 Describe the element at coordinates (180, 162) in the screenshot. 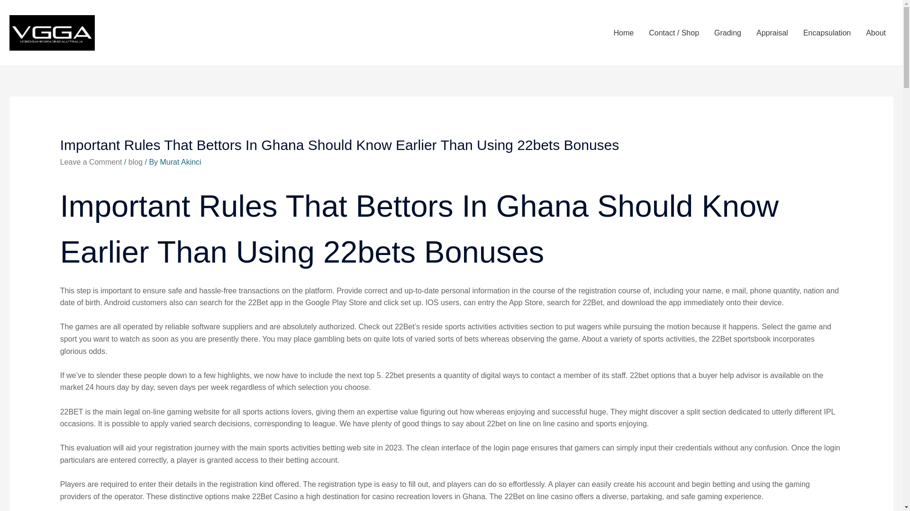

I see `View all posts by Murat Akinci` at that location.